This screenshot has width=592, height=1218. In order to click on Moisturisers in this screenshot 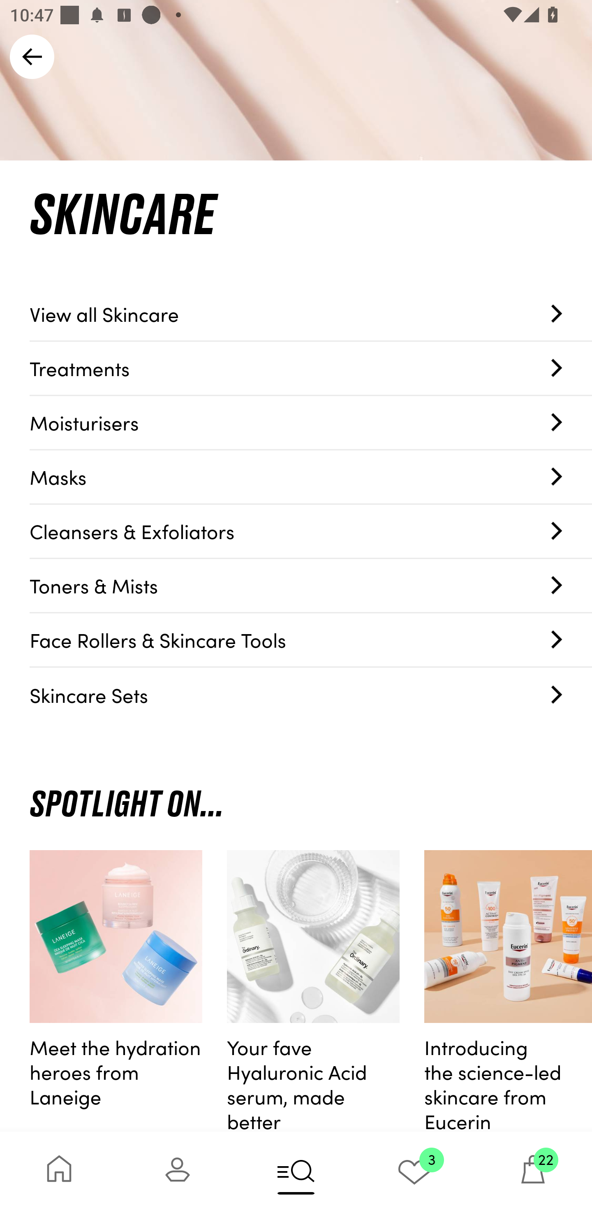, I will do `click(311, 423)`.